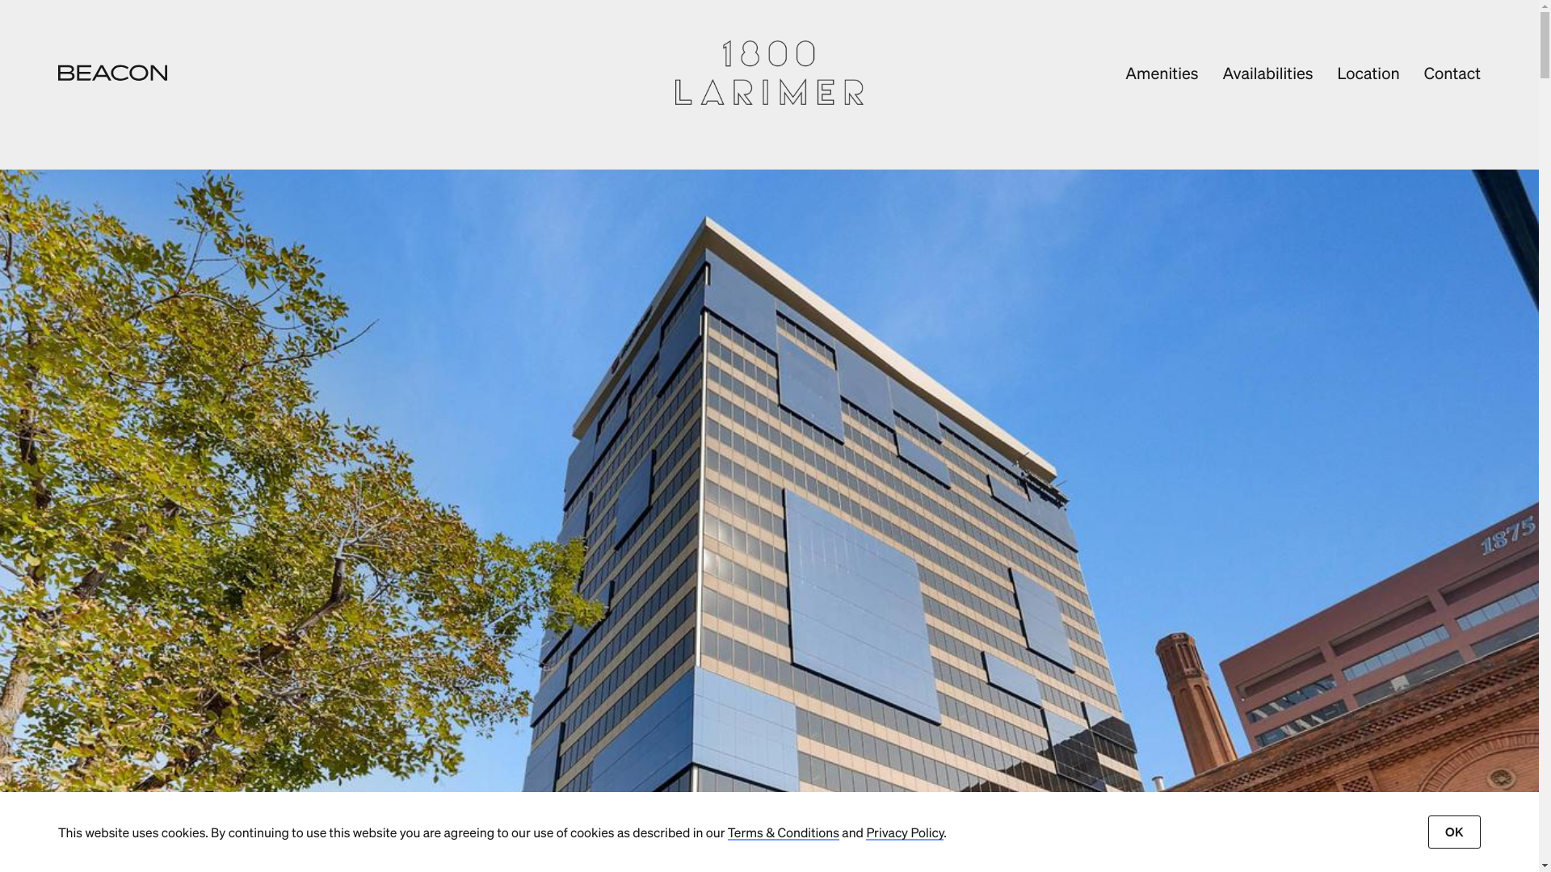  What do you see at coordinates (1368, 73) in the screenshot?
I see `Location` at bounding box center [1368, 73].